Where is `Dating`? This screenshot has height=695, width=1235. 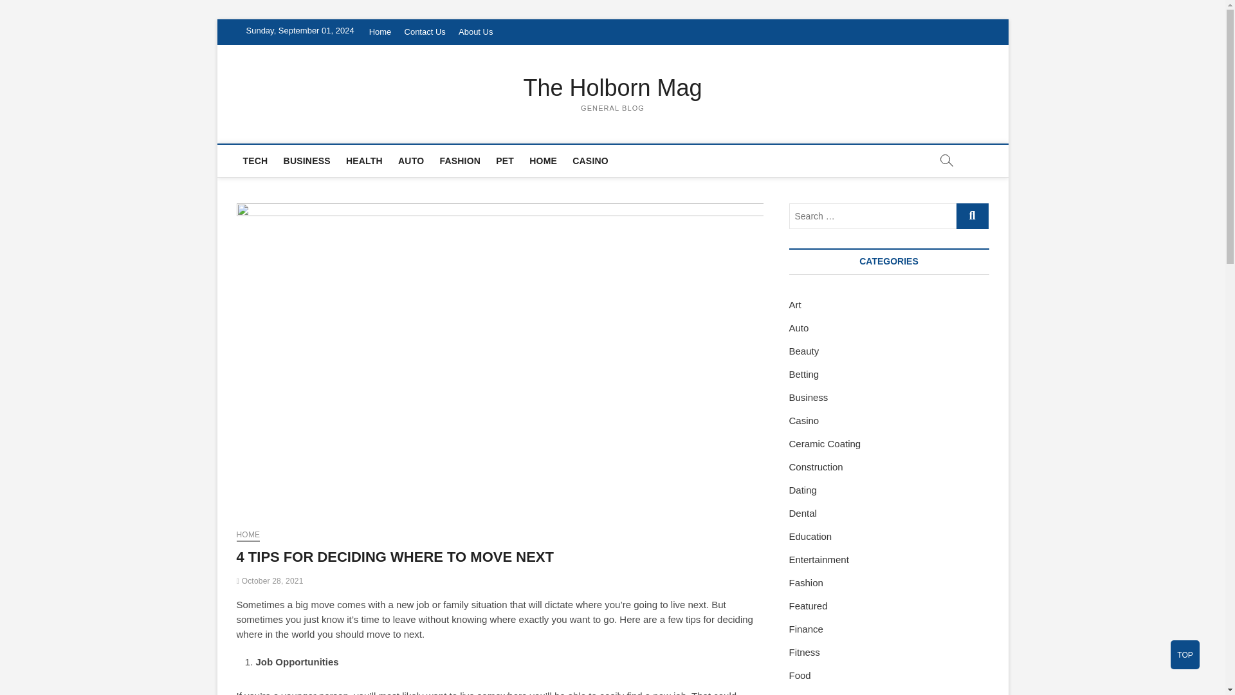
Dating is located at coordinates (803, 490).